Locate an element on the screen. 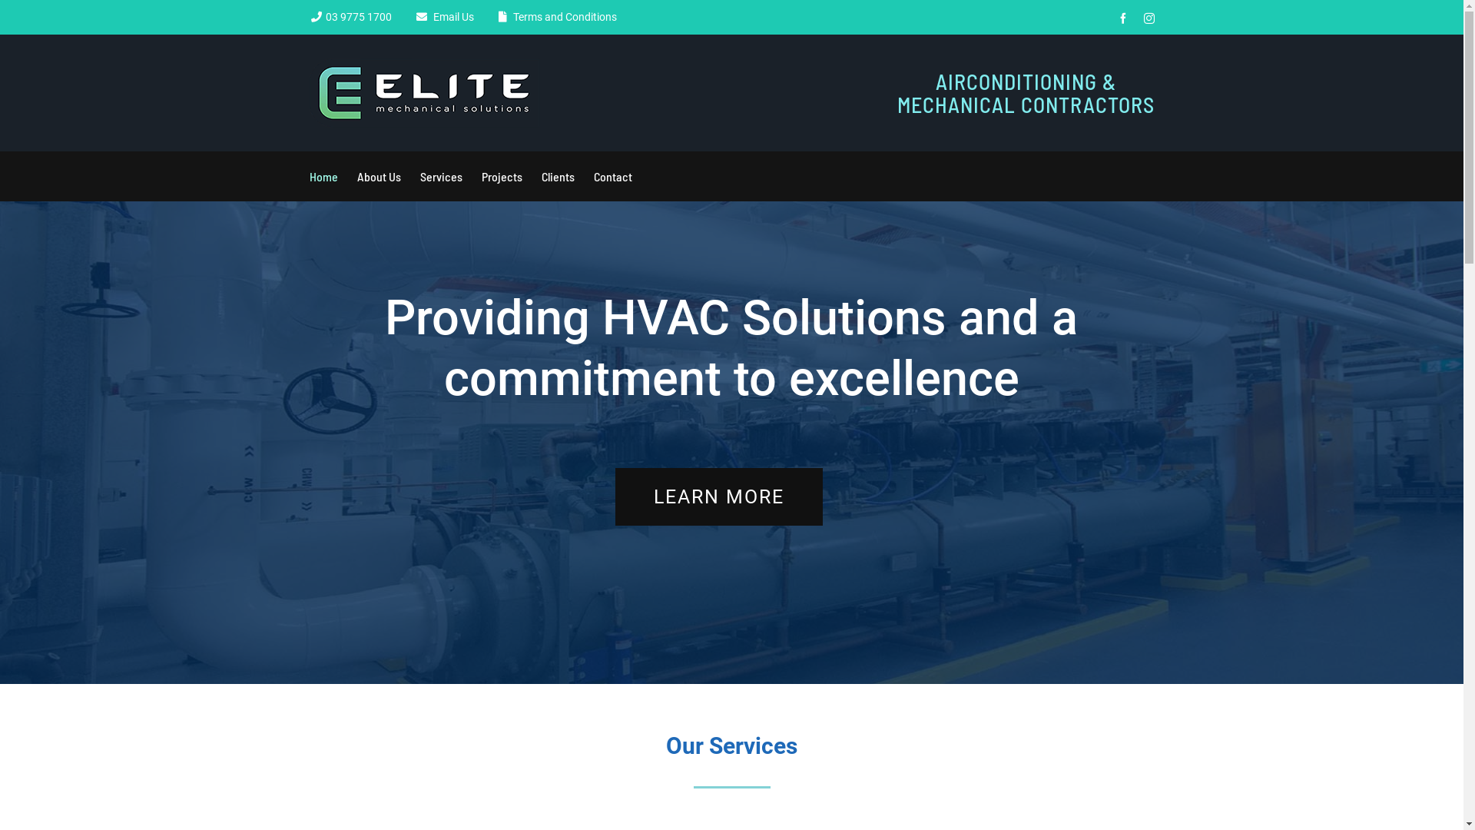 The height and width of the screenshot is (830, 1475).   Terms and Conditions is located at coordinates (562, 17).